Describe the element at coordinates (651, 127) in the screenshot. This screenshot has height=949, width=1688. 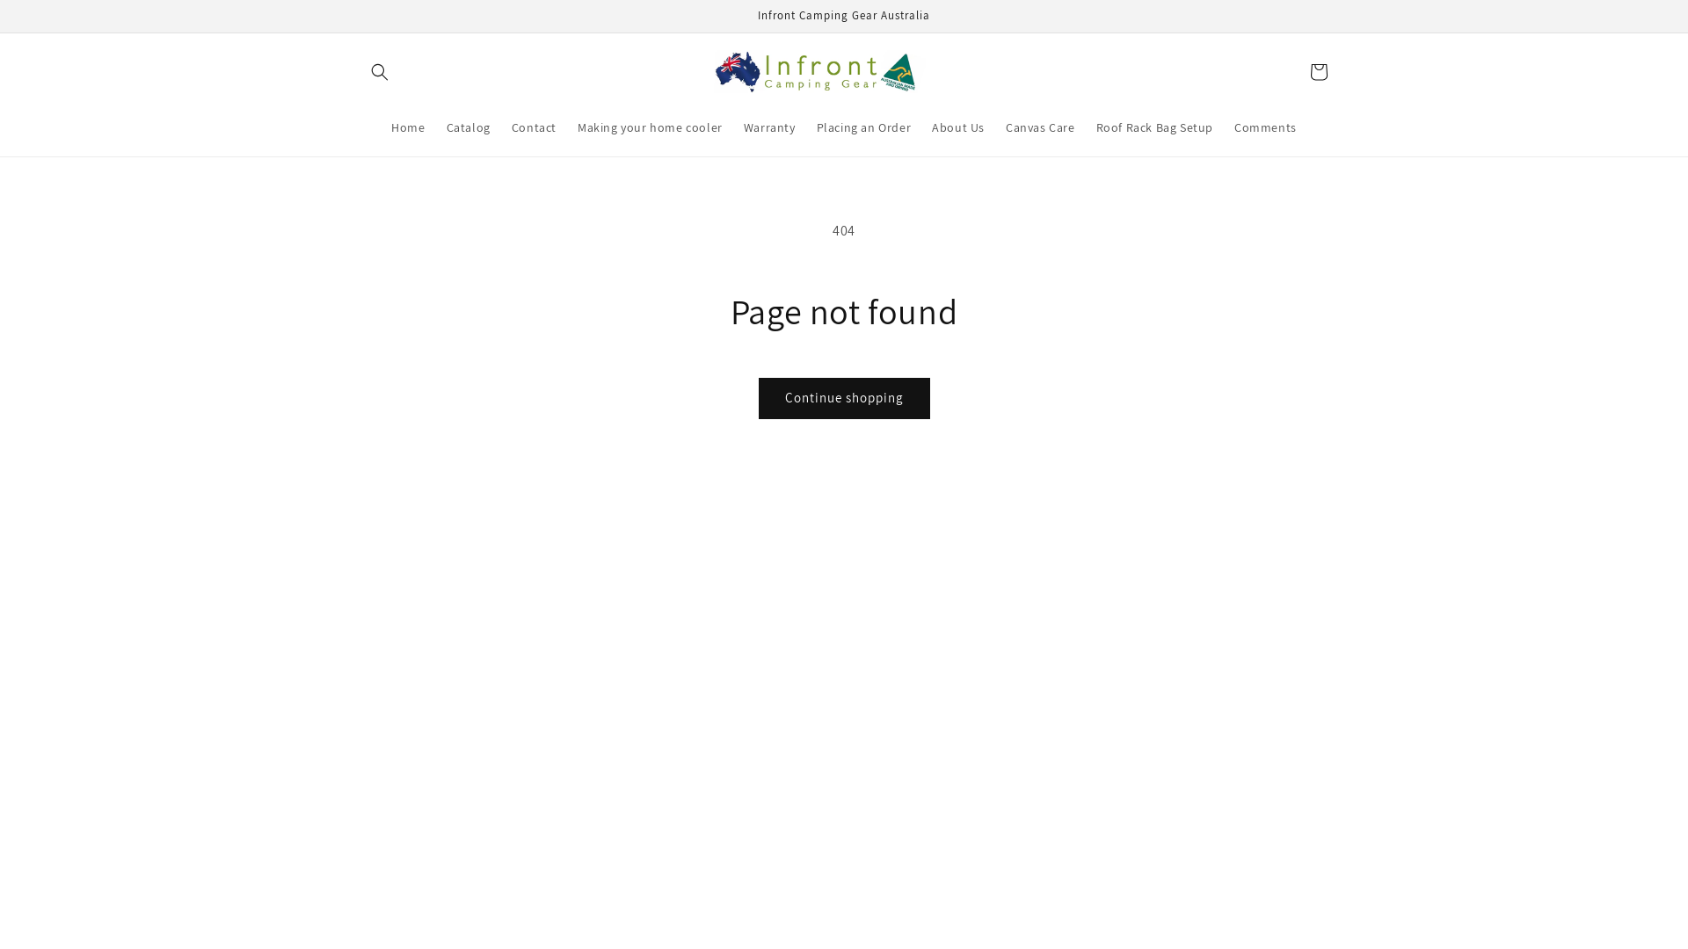
I see `Making your home cooler` at that location.